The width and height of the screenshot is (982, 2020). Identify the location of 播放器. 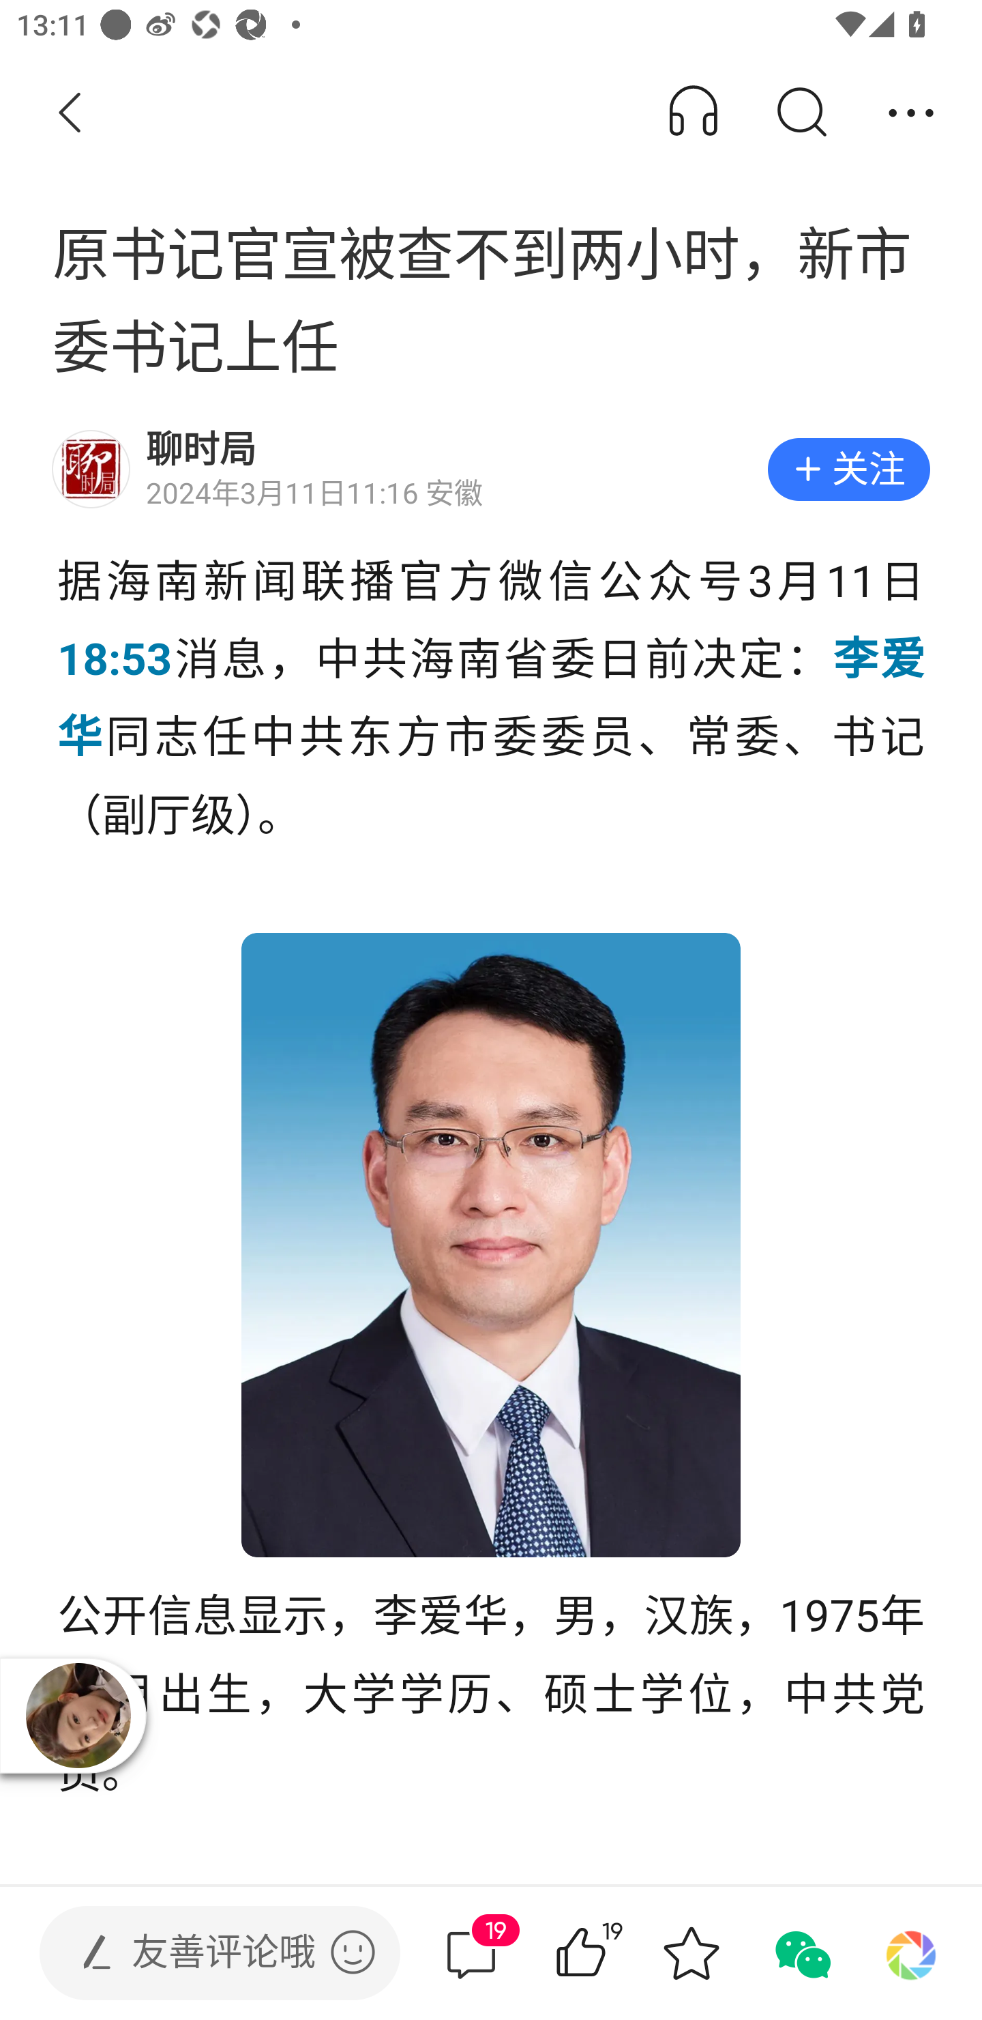
(78, 1714).